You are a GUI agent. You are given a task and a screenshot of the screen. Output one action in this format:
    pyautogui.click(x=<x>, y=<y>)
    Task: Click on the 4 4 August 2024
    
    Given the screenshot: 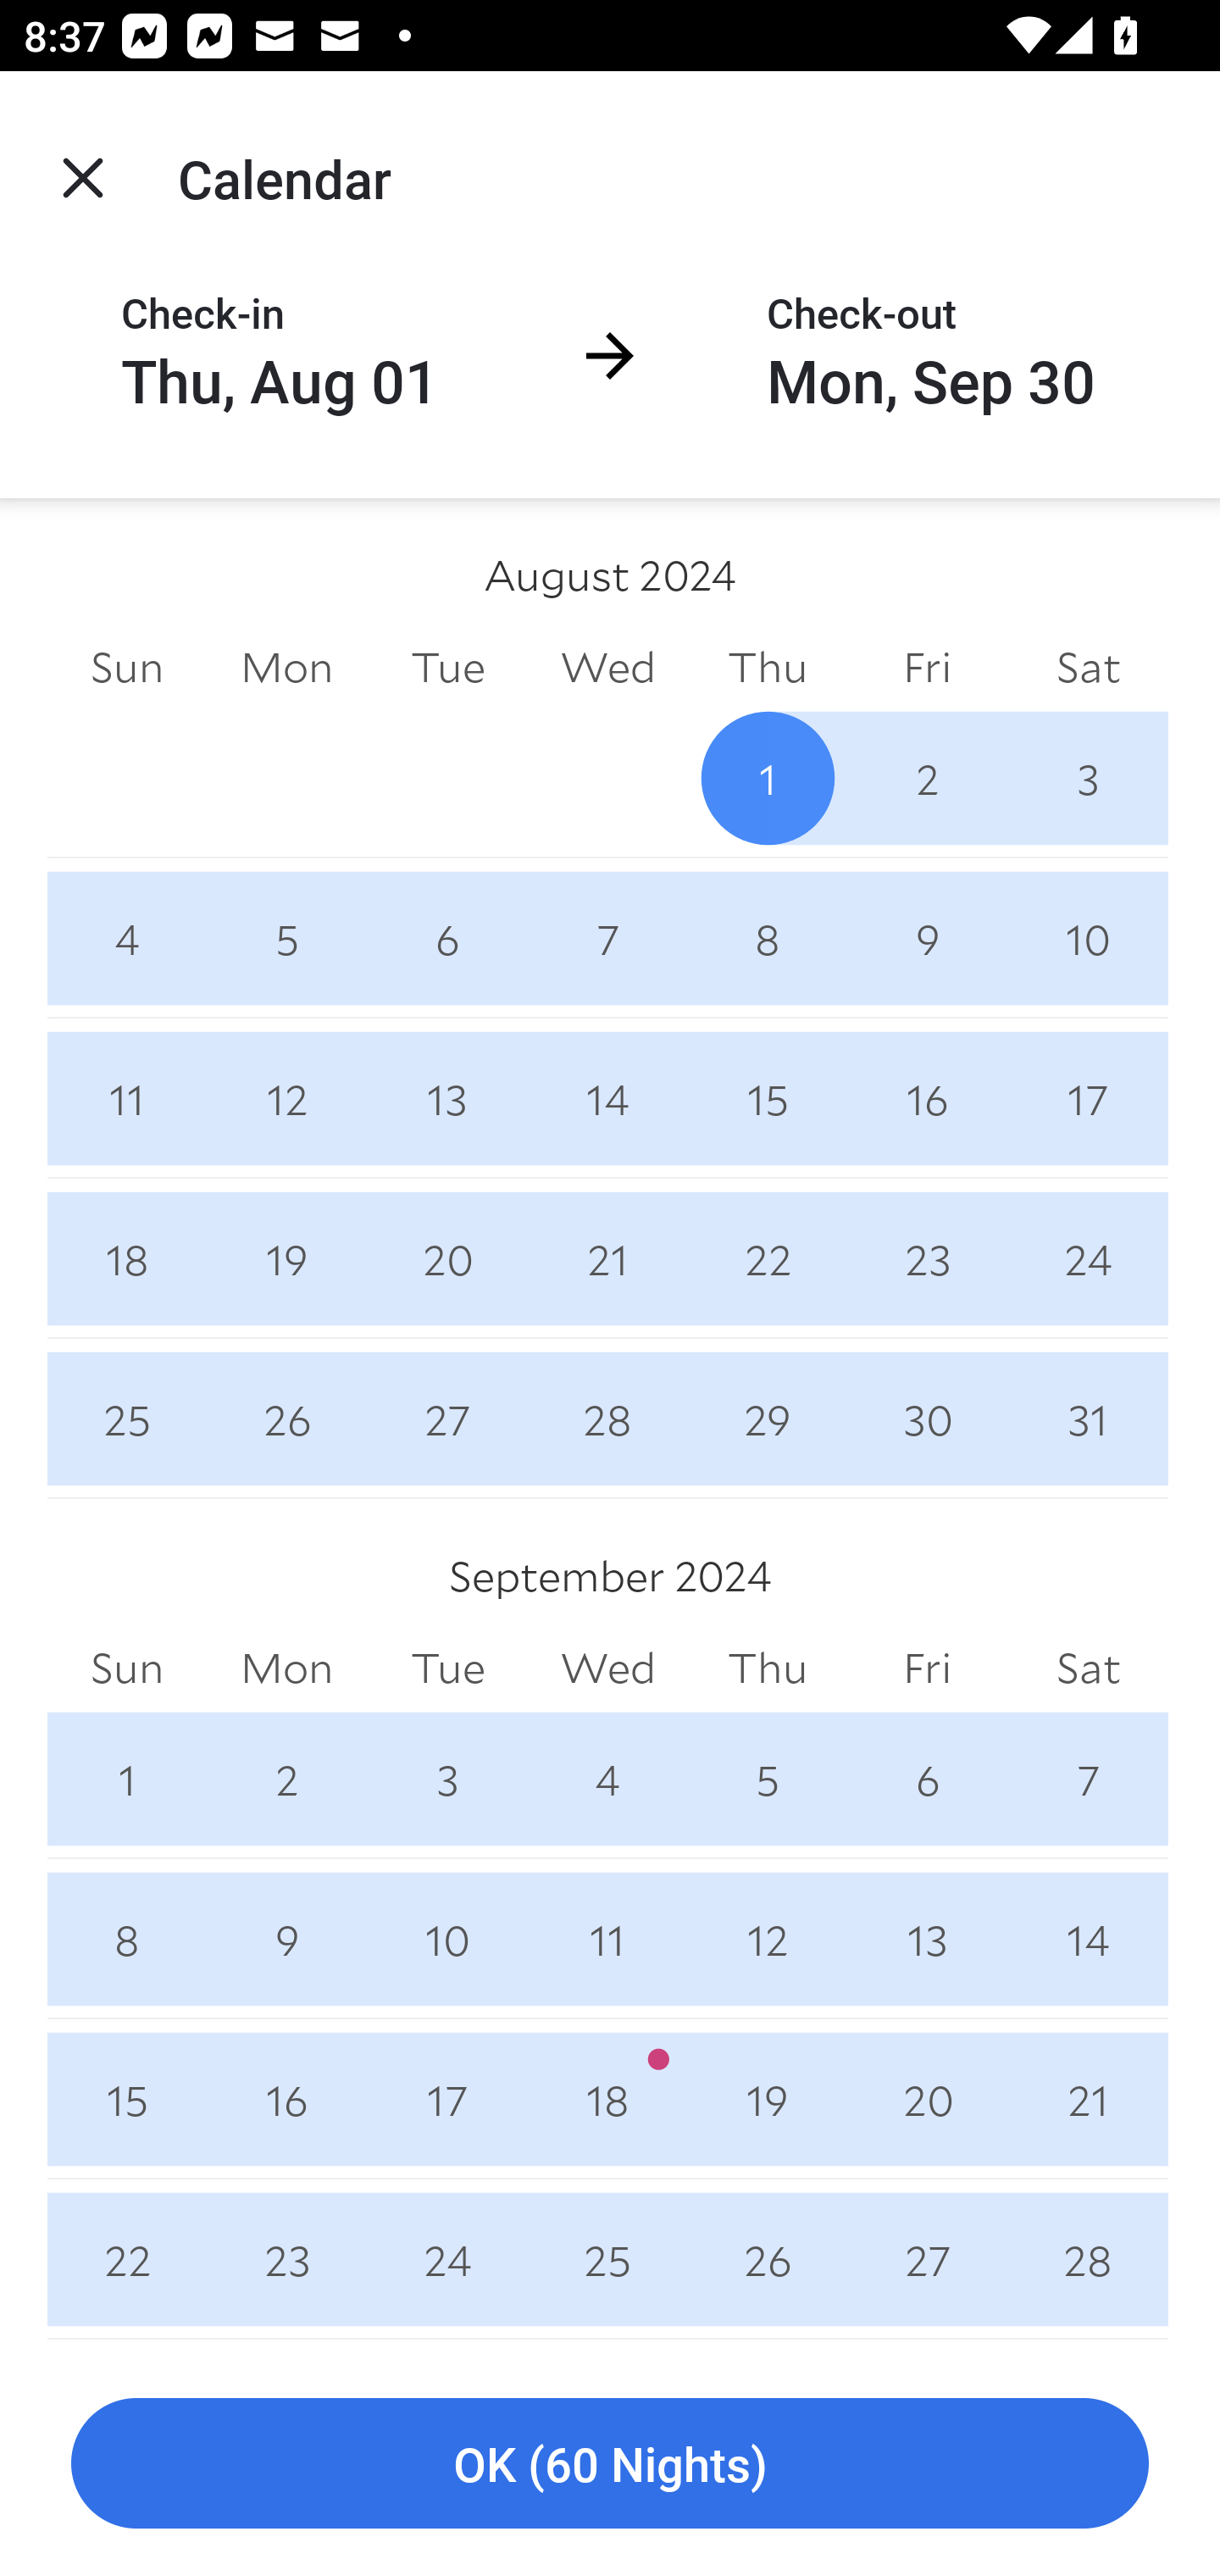 What is the action you would take?
    pyautogui.click(x=127, y=937)
    